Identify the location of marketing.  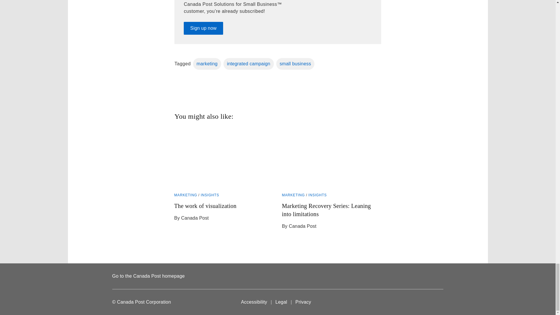
(249, 64).